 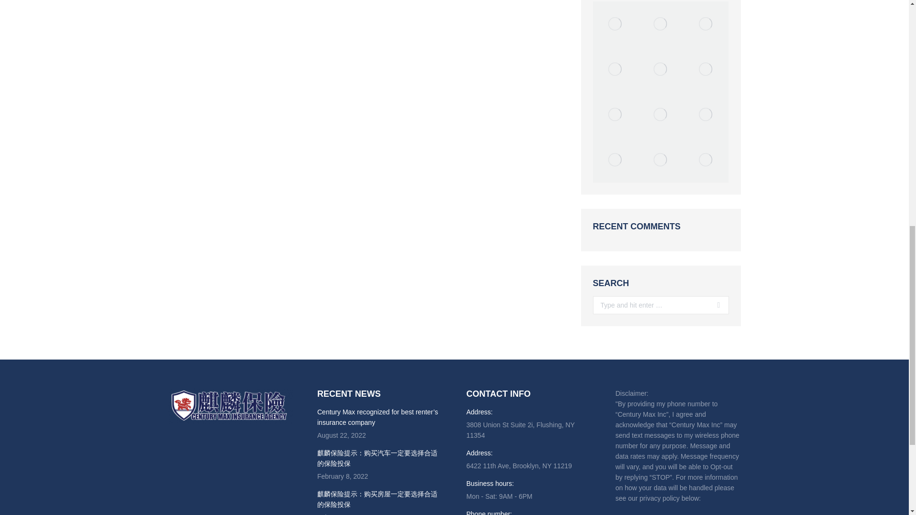 I want to click on office logo, so click(x=706, y=24).